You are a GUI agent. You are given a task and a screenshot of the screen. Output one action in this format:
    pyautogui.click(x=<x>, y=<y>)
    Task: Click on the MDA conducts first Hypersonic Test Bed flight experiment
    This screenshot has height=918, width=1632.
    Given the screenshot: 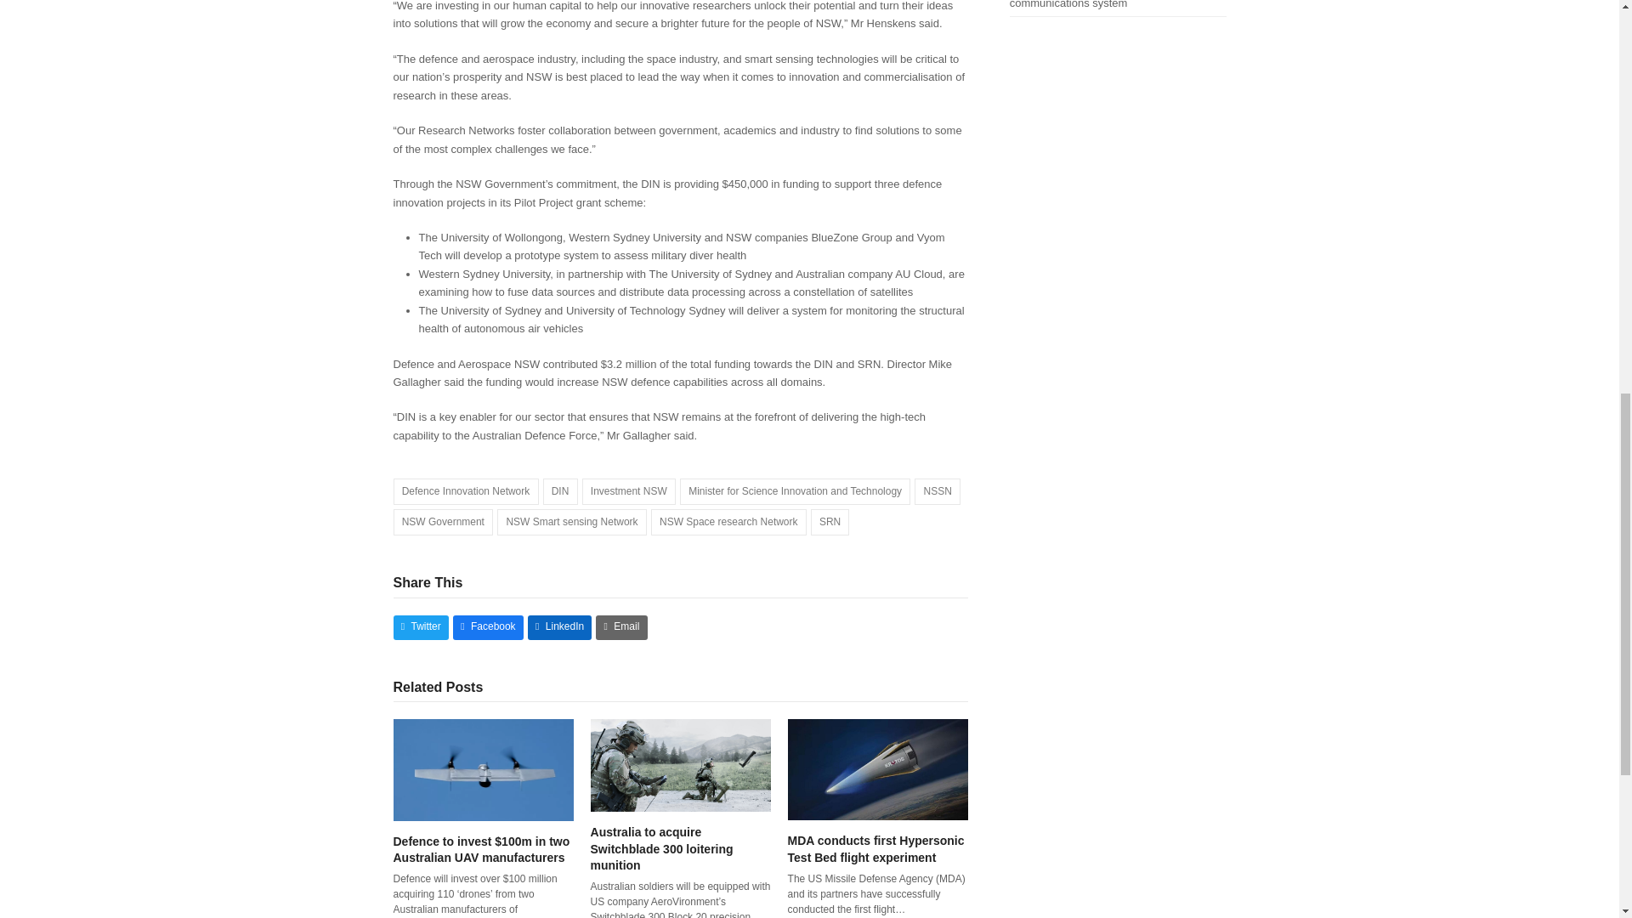 What is the action you would take?
    pyautogui.click(x=875, y=848)
    